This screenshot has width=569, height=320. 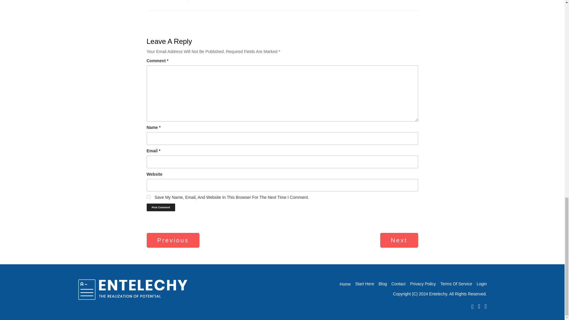 I want to click on Blog, so click(x=173, y=241).